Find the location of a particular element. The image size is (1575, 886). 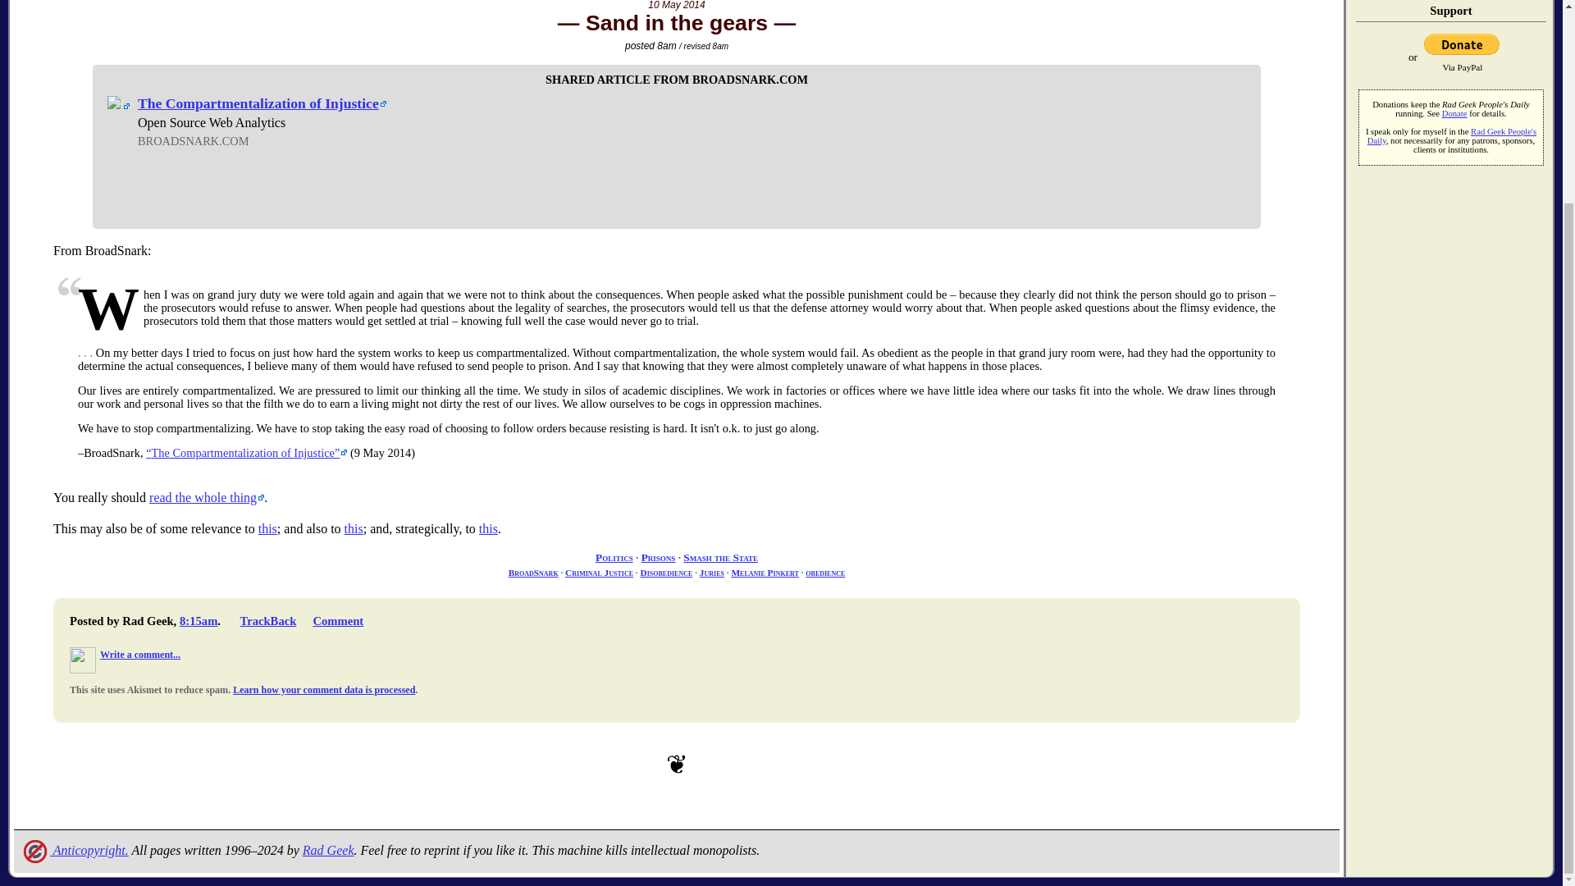

Melanie Pinkert is located at coordinates (765, 573).